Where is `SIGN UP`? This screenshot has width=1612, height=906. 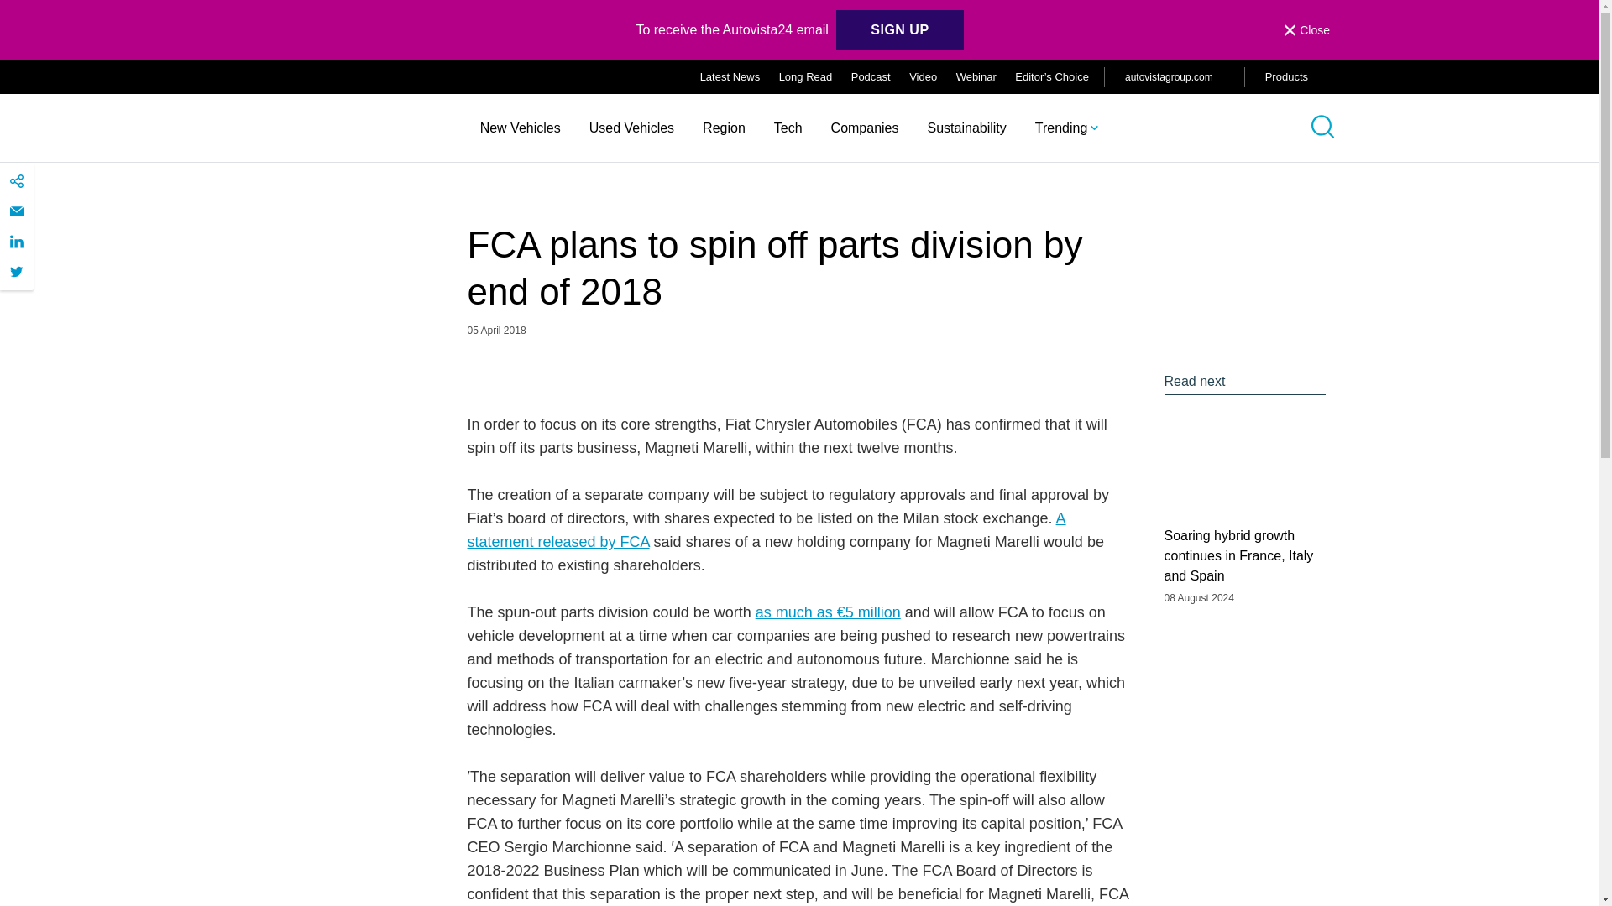
SIGN UP is located at coordinates (899, 30).